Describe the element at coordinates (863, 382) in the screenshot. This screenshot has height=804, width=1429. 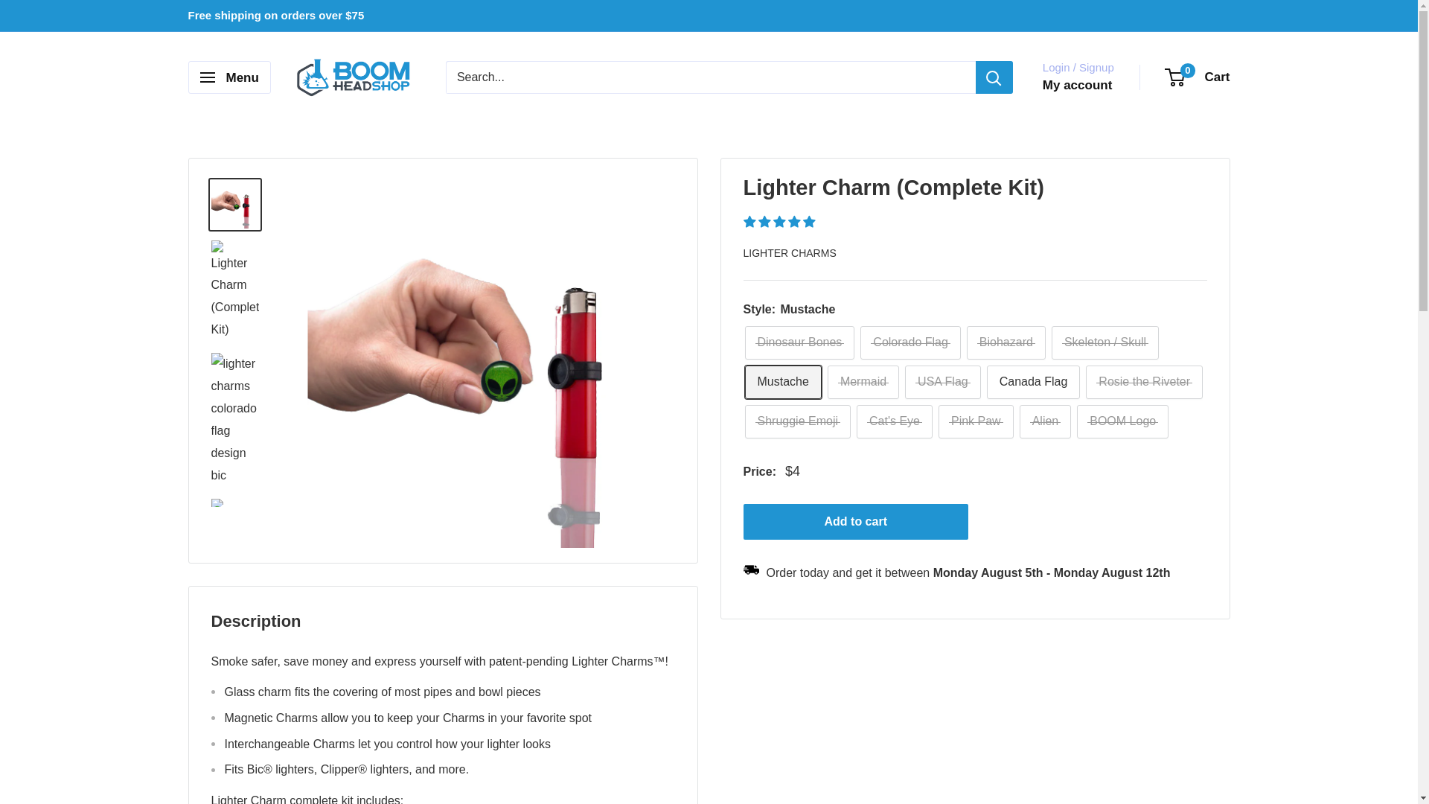
I see `Mermaid` at that location.